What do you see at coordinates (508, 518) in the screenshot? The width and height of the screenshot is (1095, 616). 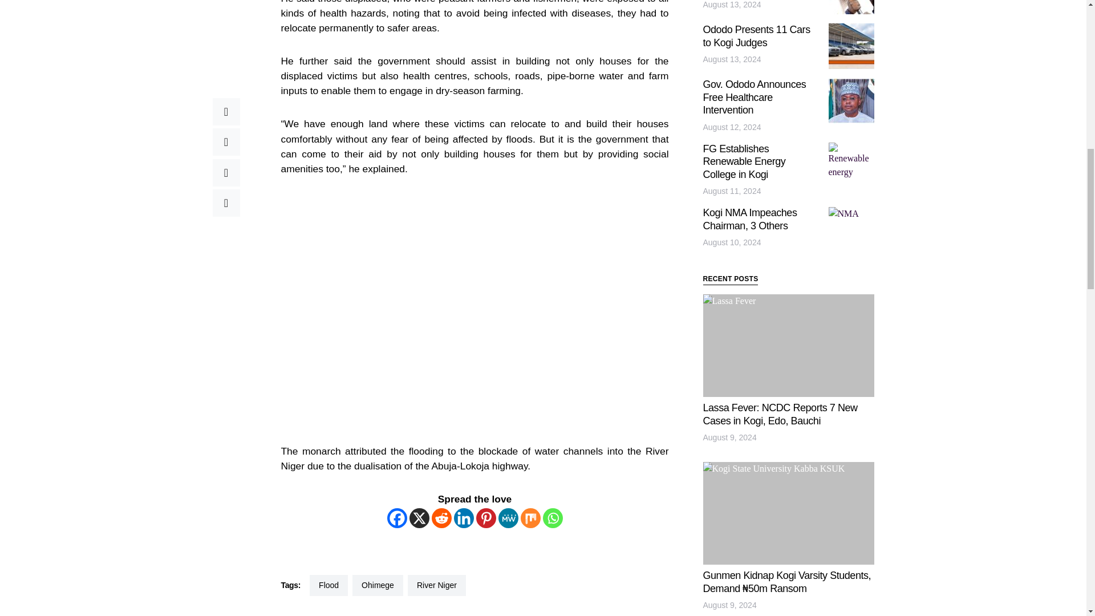 I see `MeWe` at bounding box center [508, 518].